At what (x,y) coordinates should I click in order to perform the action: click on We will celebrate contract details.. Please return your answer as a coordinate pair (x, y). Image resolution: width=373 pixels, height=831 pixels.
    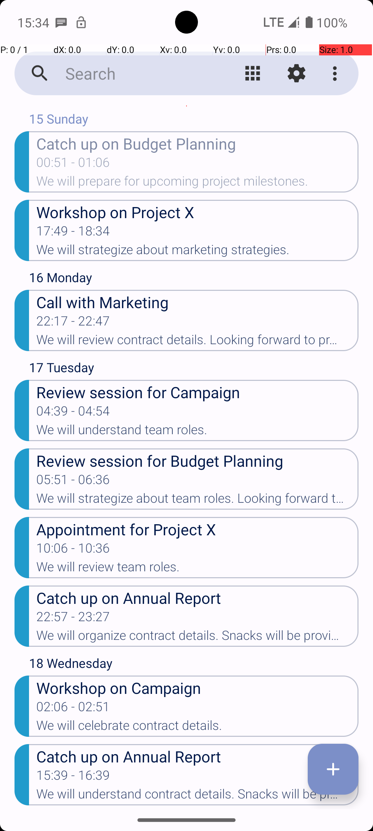
    Looking at the image, I should click on (198, 727).